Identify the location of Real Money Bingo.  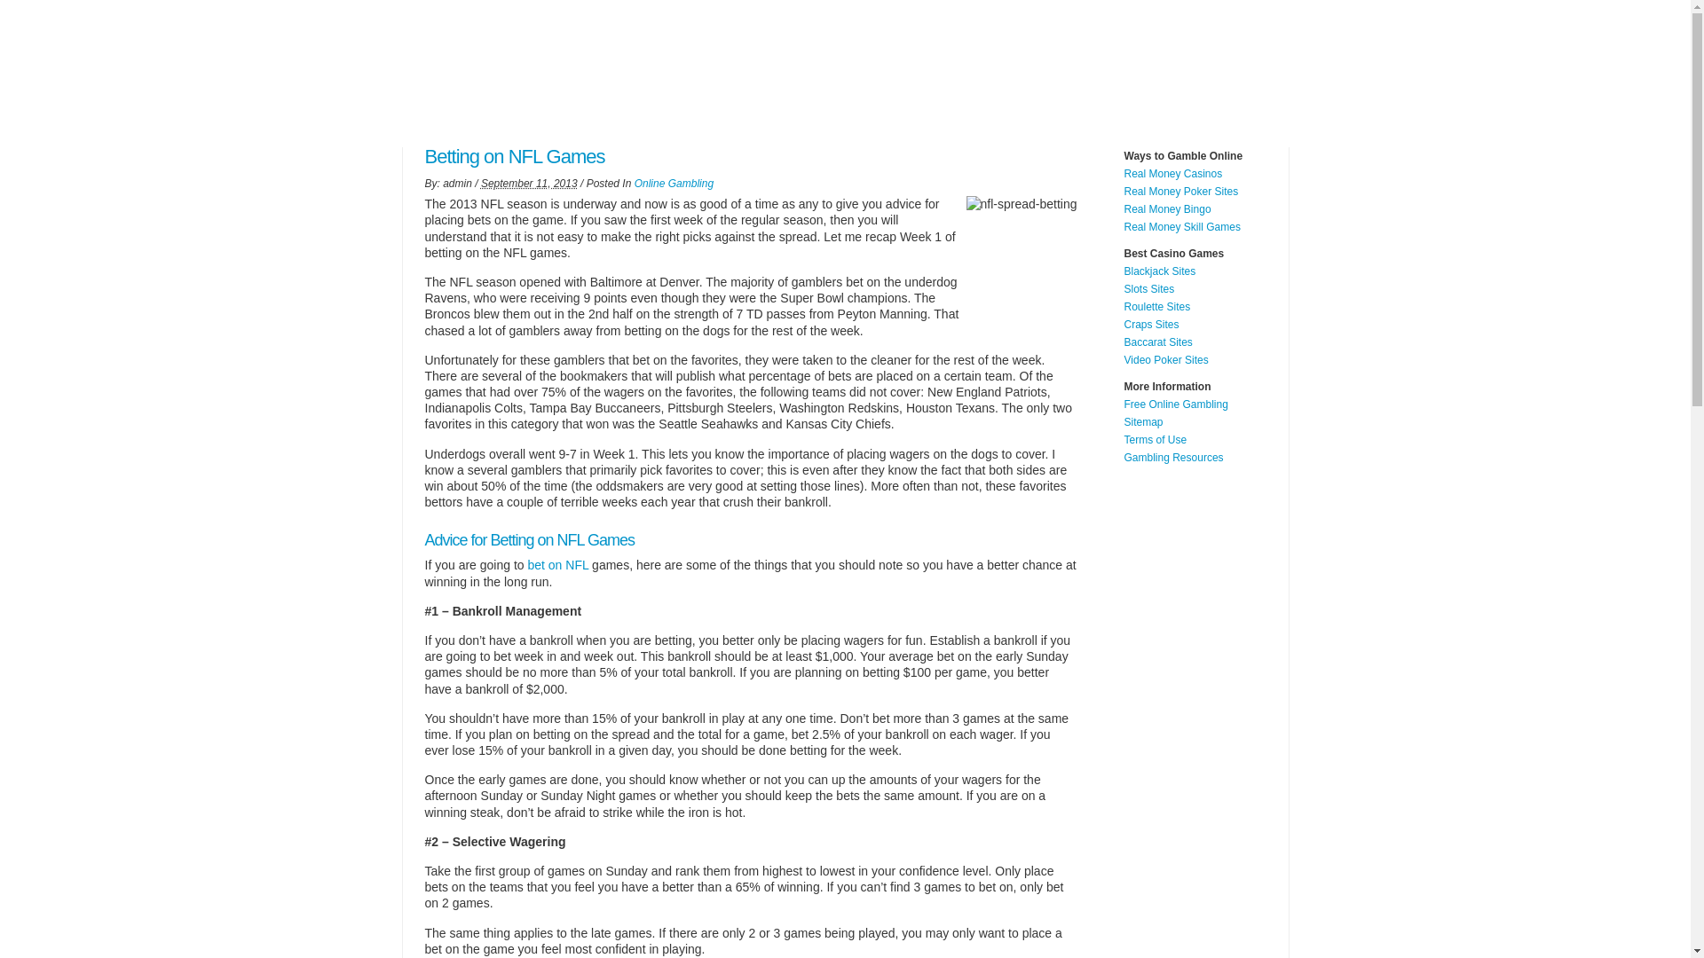
(1166, 209).